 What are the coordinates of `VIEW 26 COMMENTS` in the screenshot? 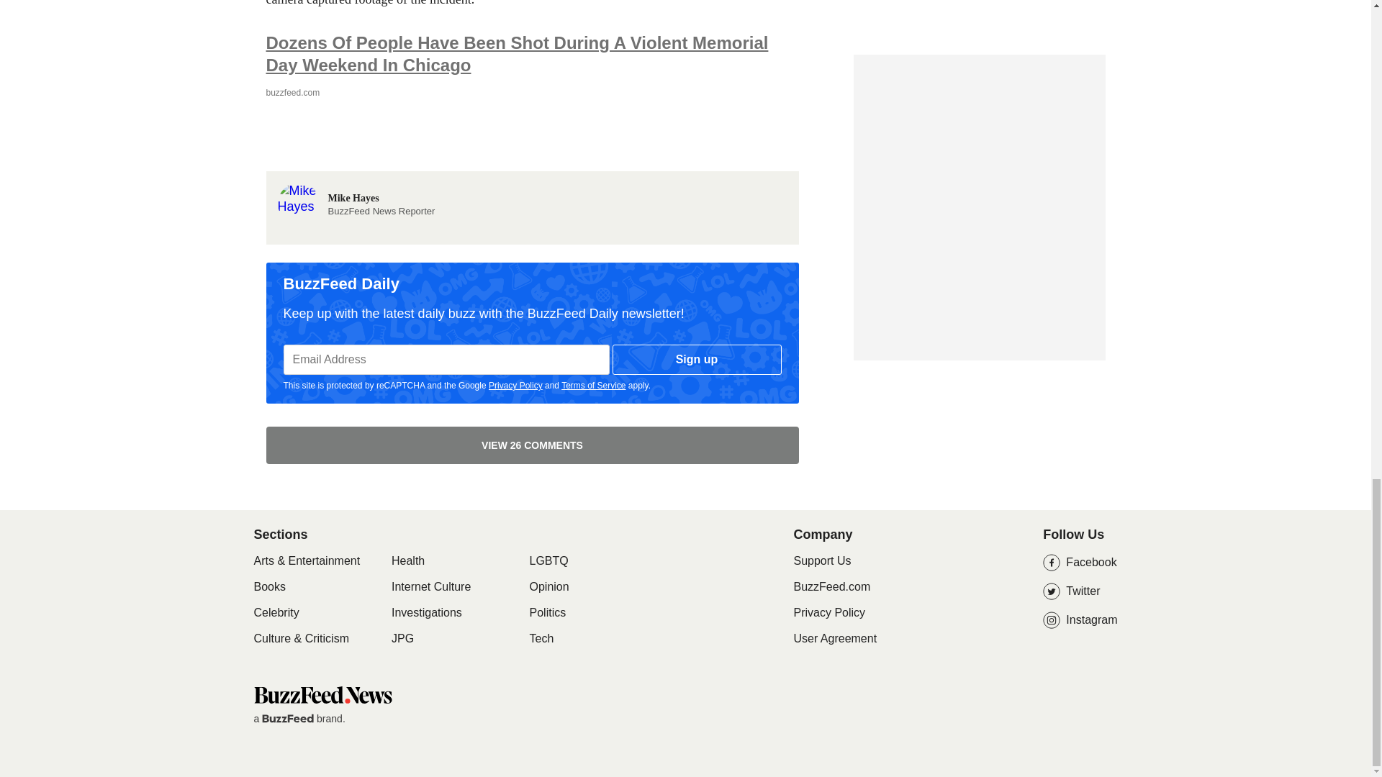 It's located at (356, 190).